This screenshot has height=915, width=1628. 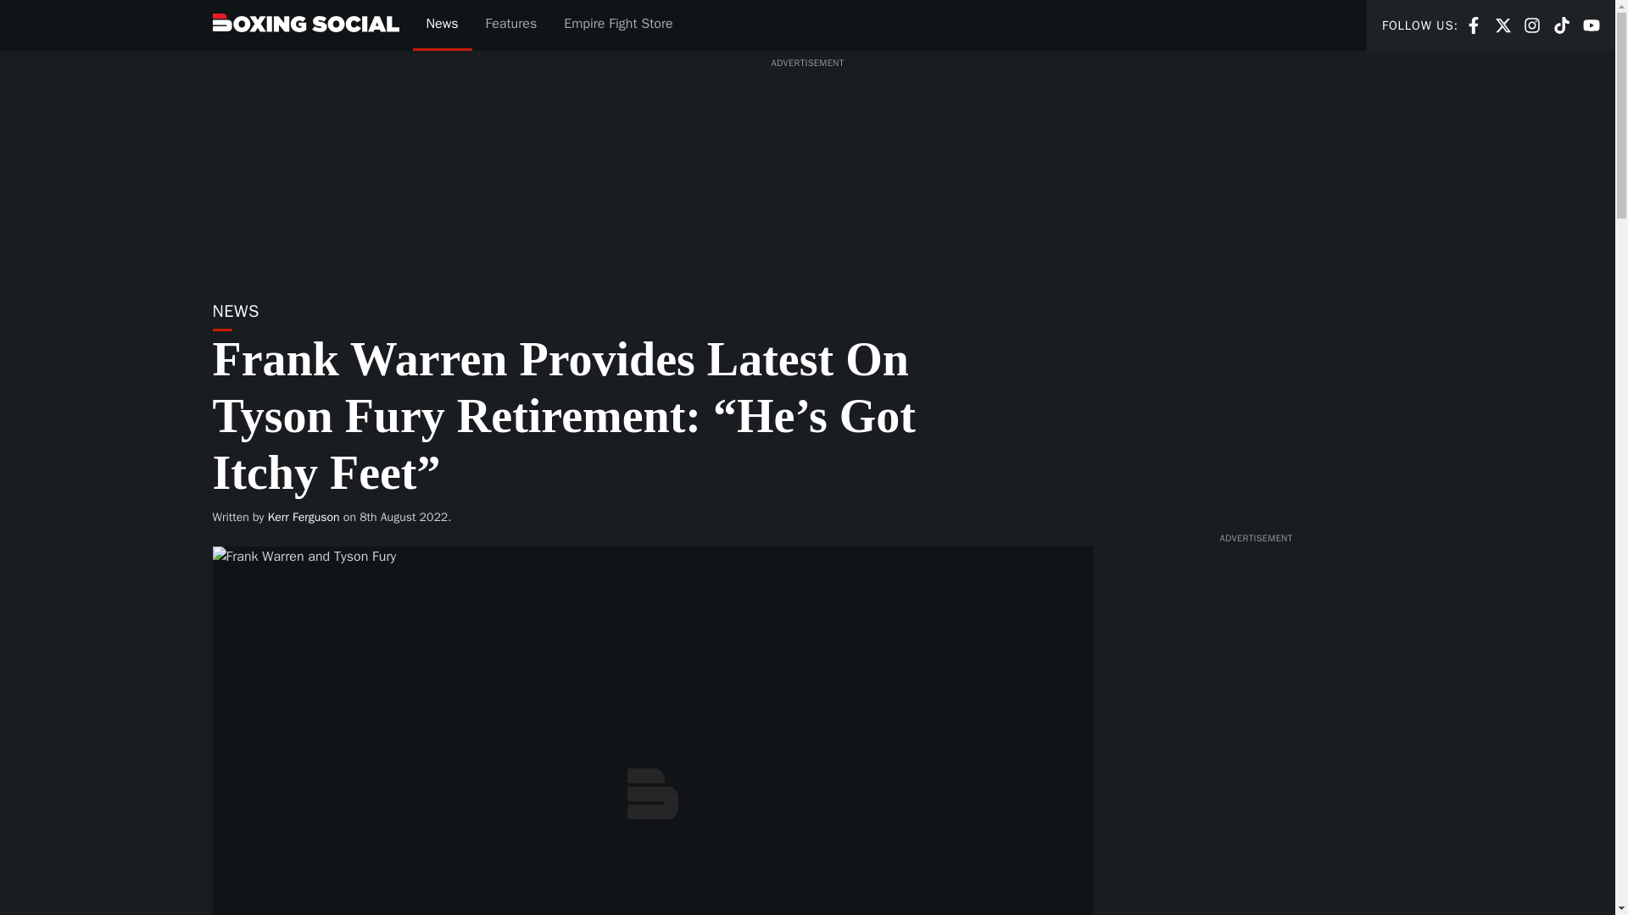 I want to click on Empire Fight Store, so click(x=617, y=25).